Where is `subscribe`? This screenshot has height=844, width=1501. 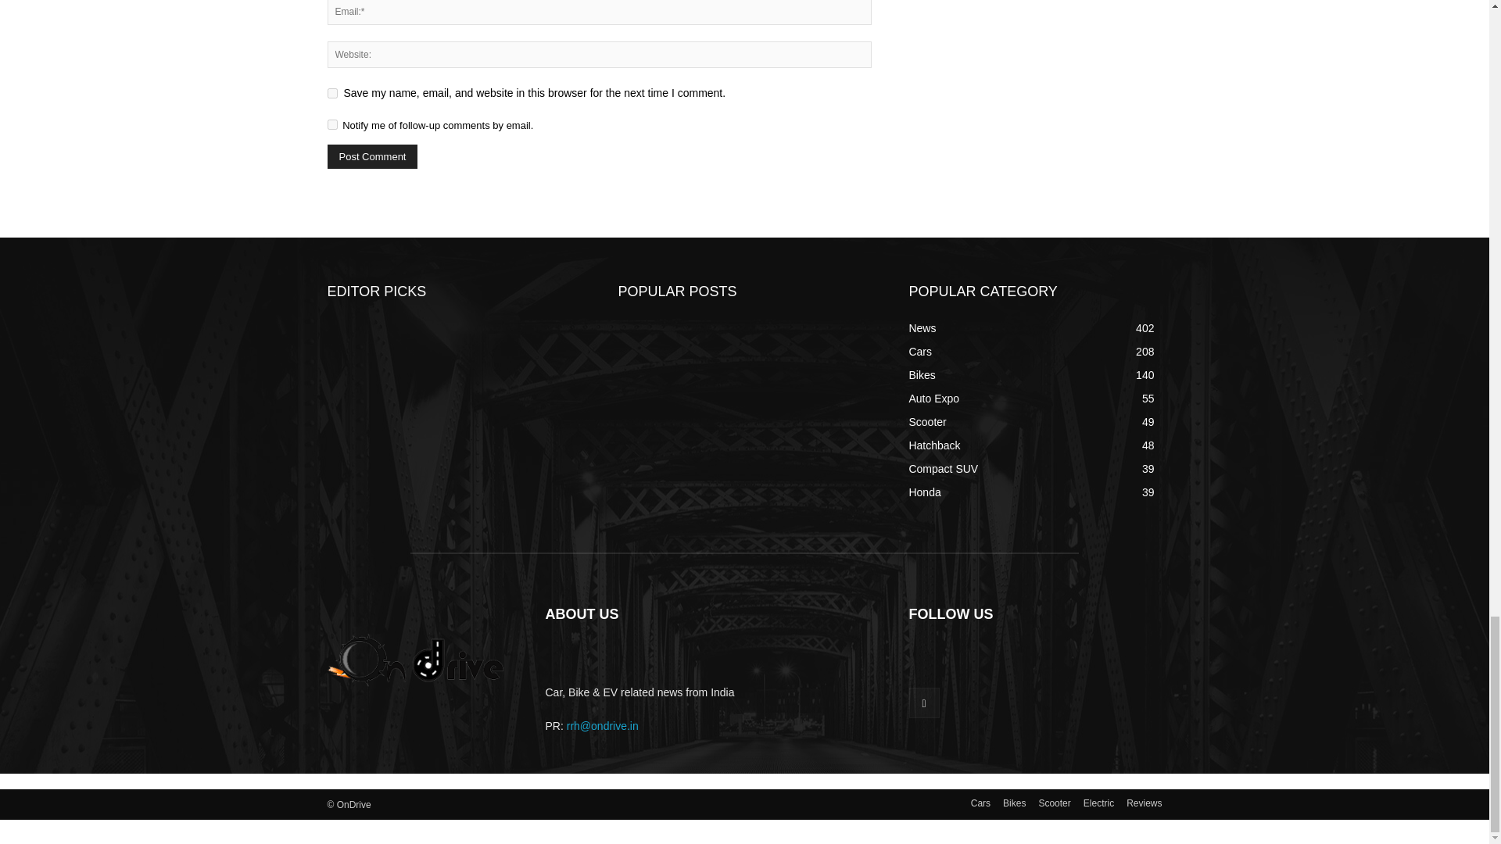
subscribe is located at coordinates (331, 125).